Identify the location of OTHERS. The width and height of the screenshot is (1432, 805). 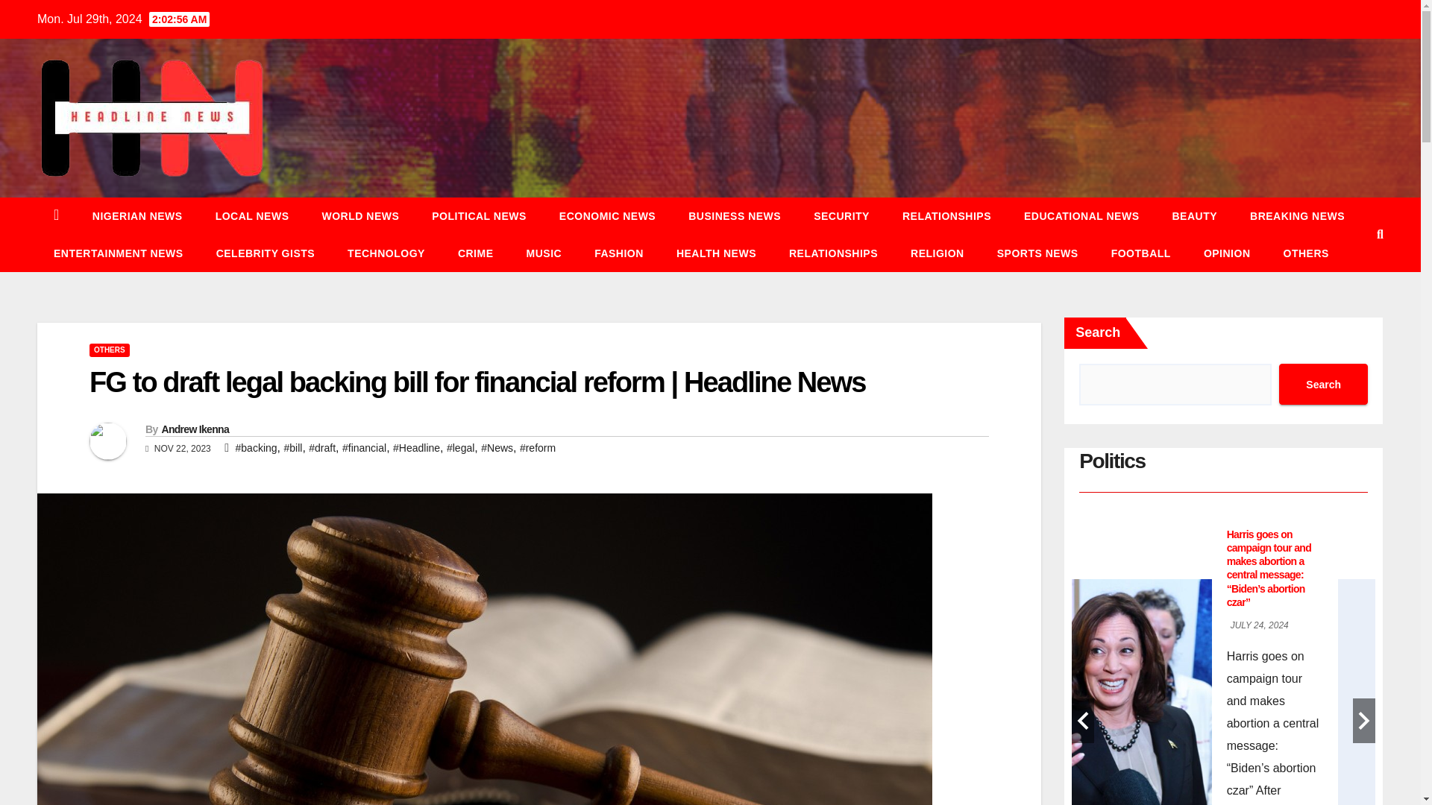
(109, 350).